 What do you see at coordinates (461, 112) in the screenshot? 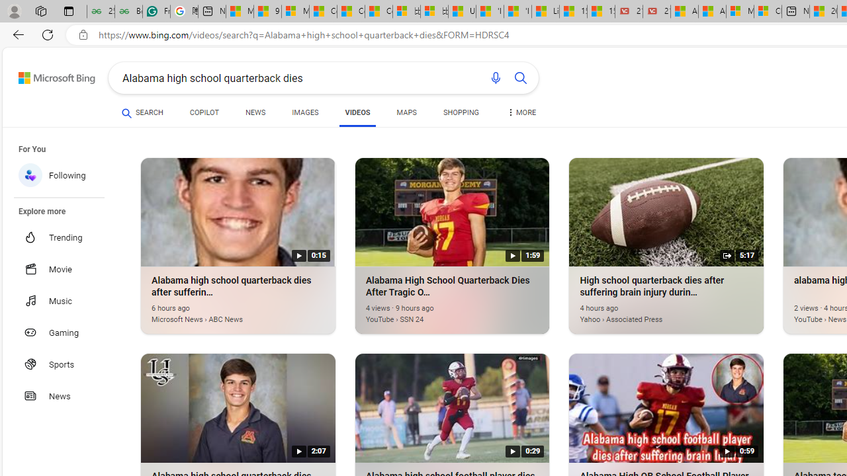
I see `SHOPPING` at bounding box center [461, 112].